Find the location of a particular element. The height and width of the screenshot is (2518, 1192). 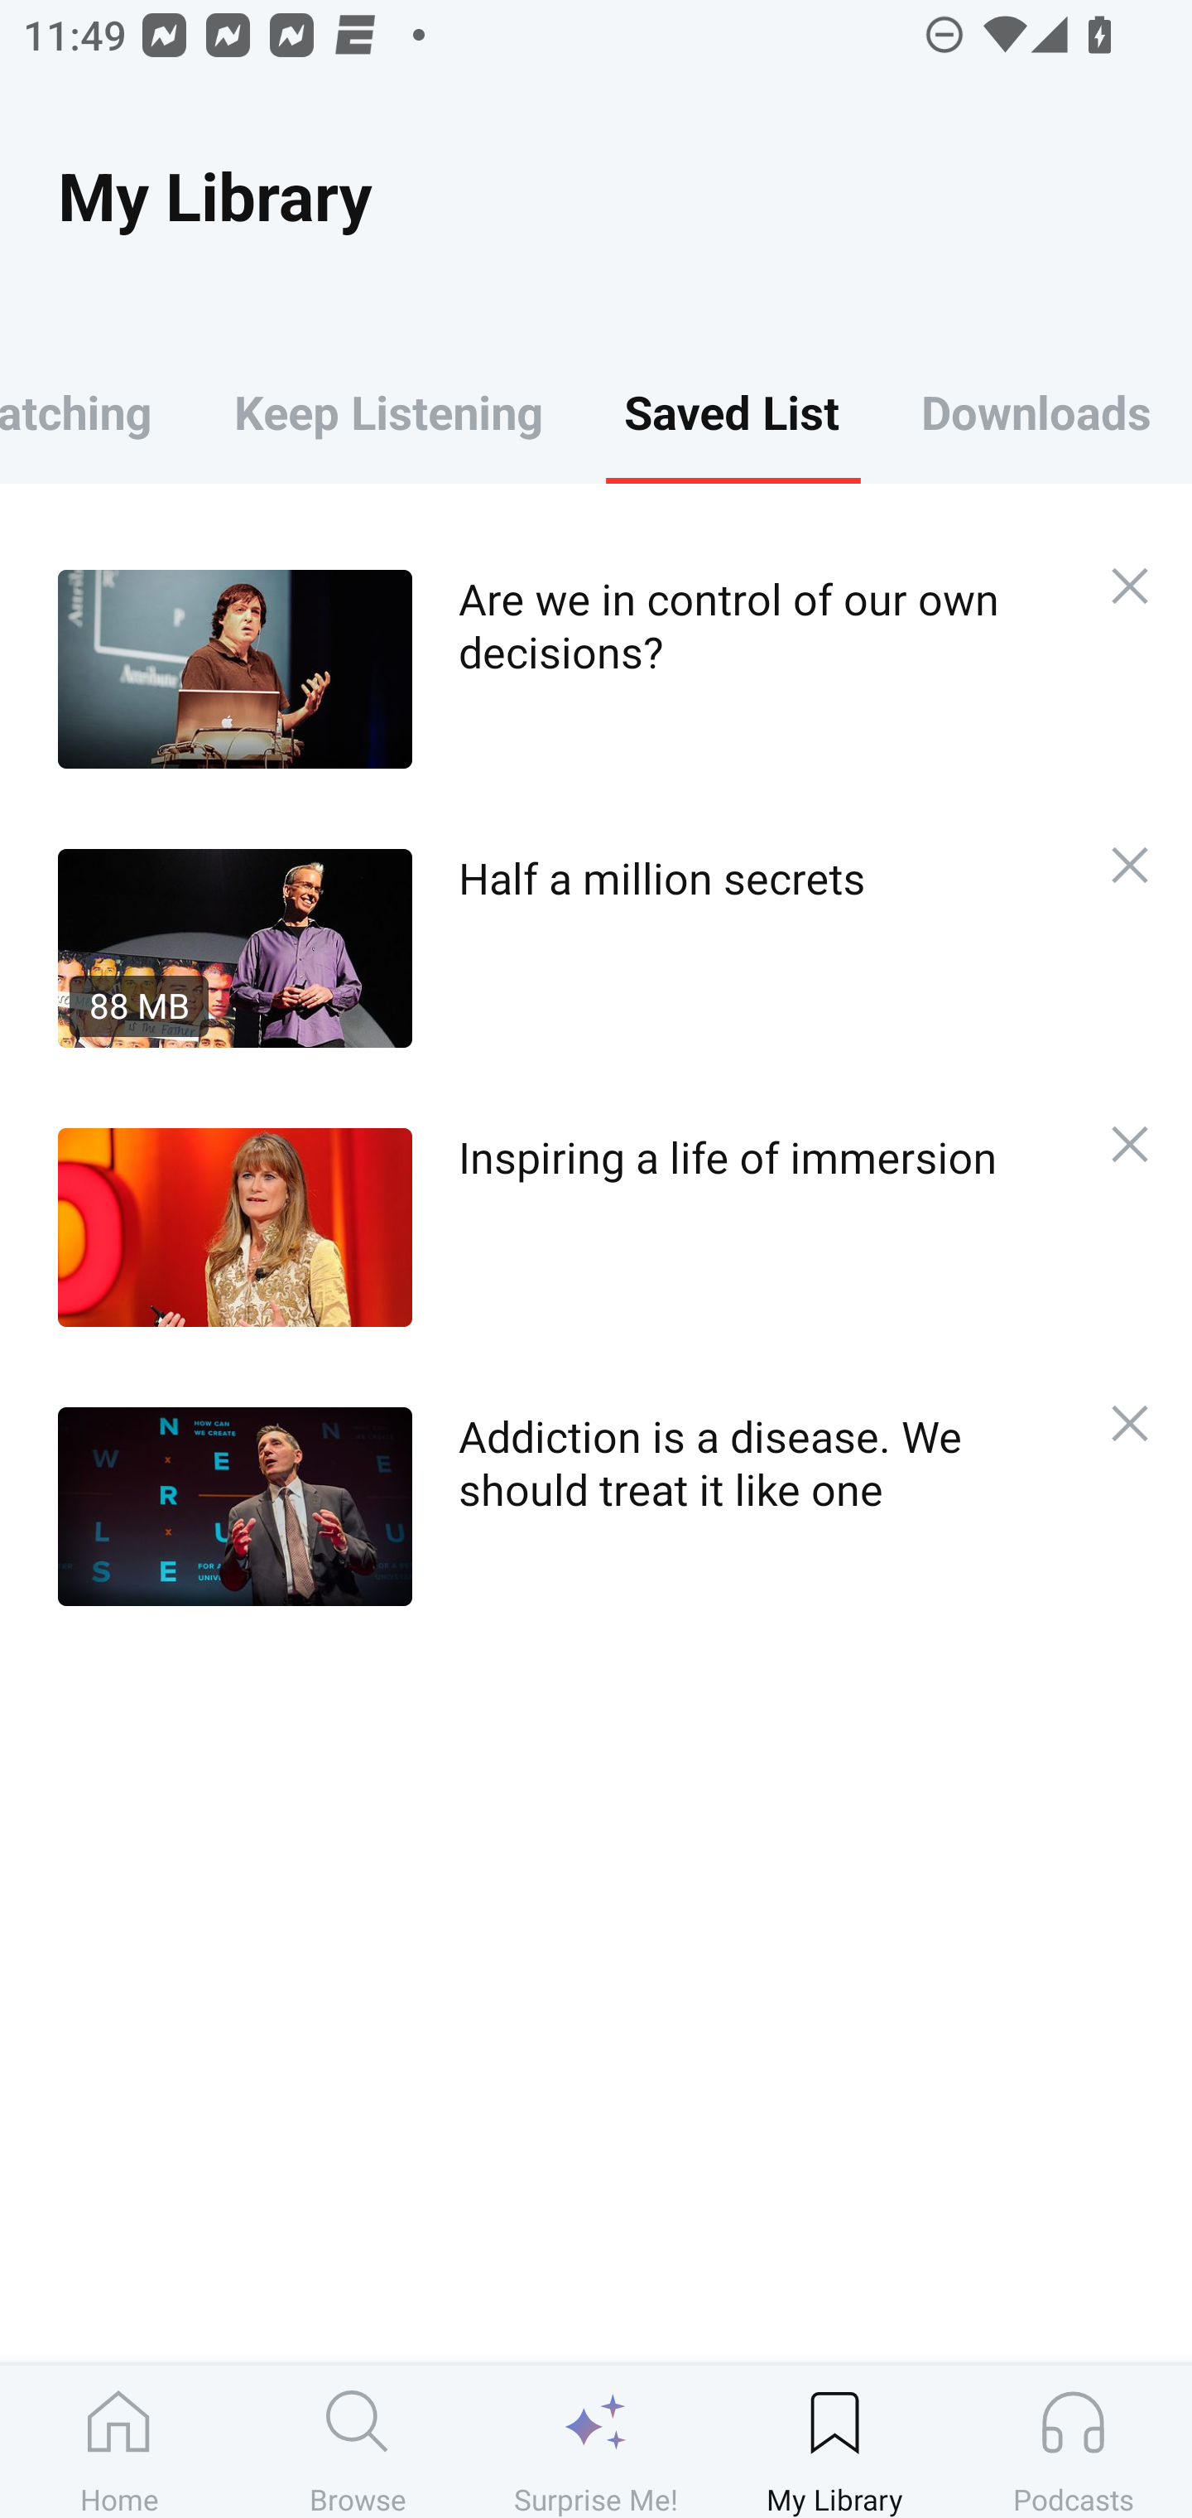

Home is located at coordinates (119, 2441).